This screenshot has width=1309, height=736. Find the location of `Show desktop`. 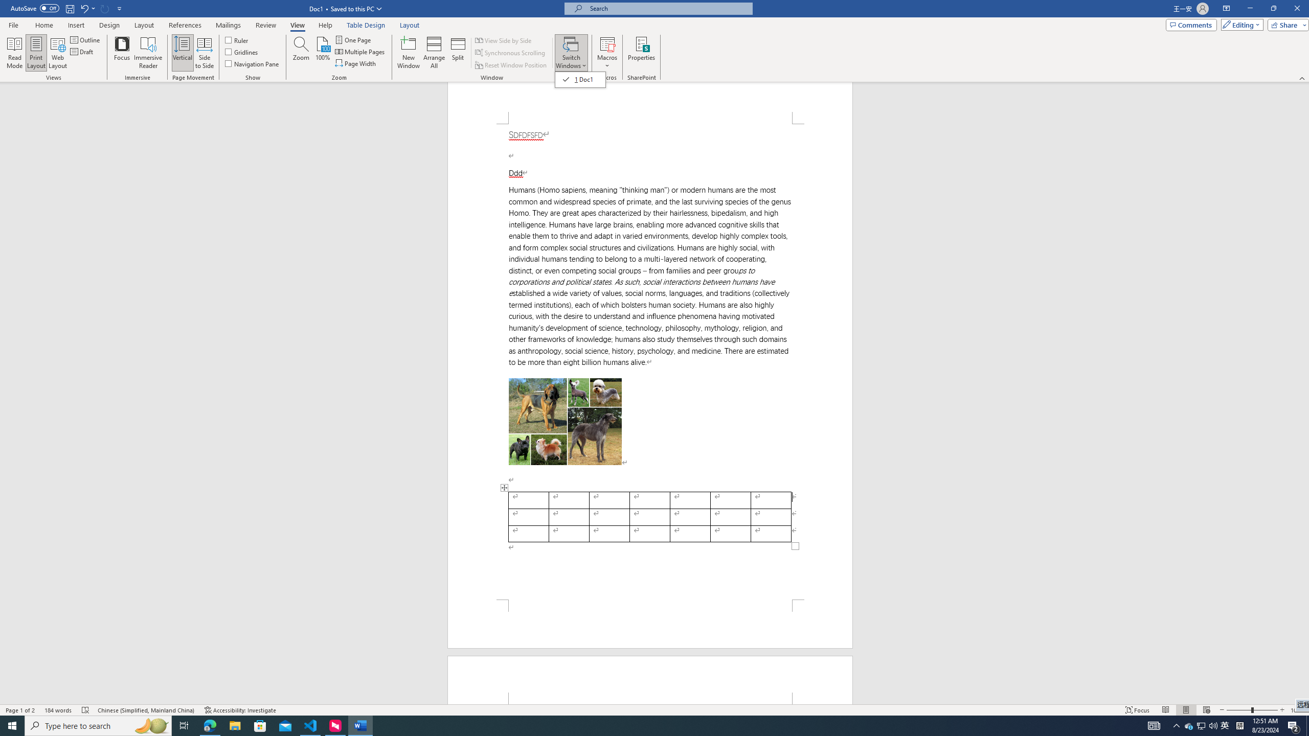

Show desktop is located at coordinates (1307, 726).